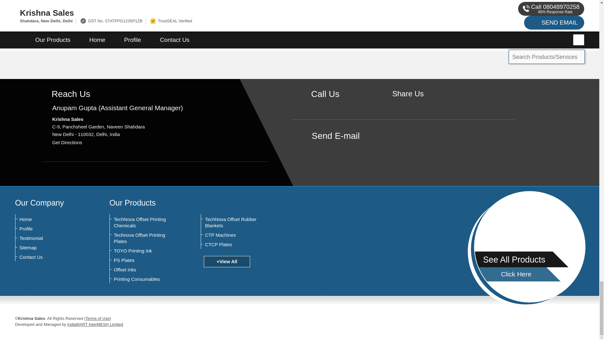  Describe the element at coordinates (50, 238) in the screenshot. I see `Testimonial` at that location.